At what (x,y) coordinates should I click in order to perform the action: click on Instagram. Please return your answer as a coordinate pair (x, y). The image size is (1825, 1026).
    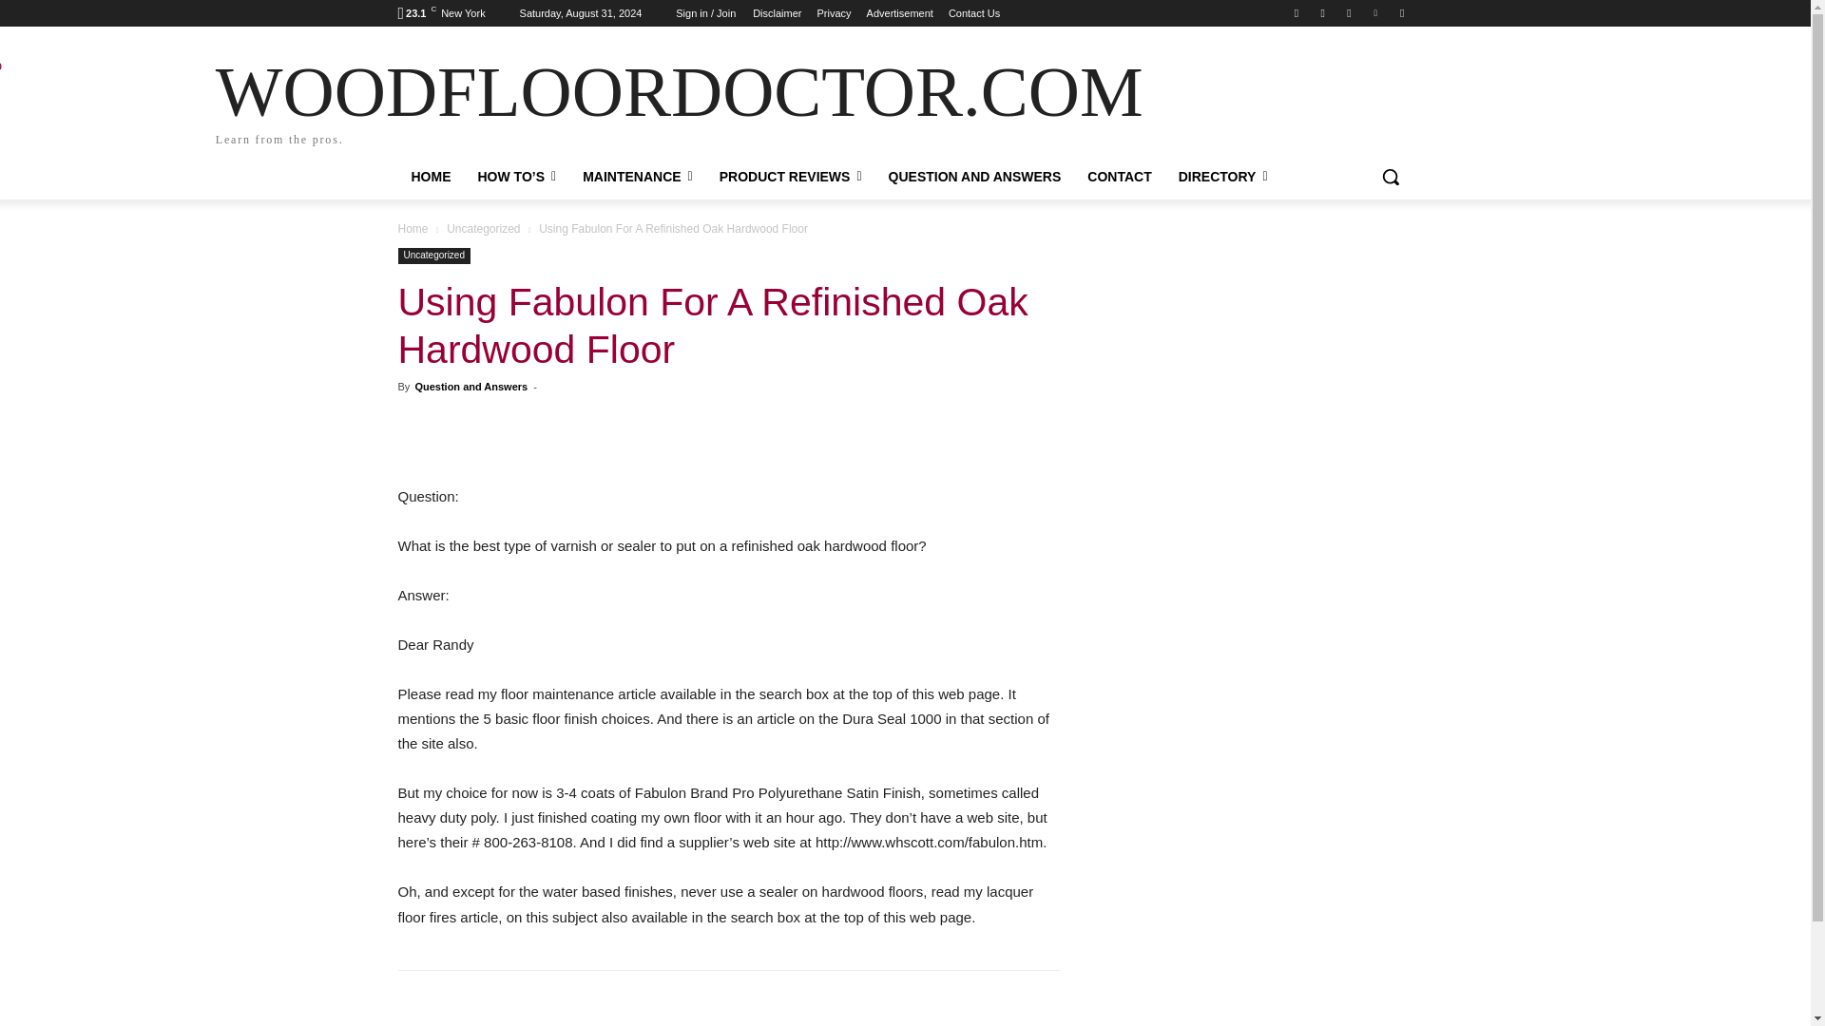
    Looking at the image, I should click on (1401, 12).